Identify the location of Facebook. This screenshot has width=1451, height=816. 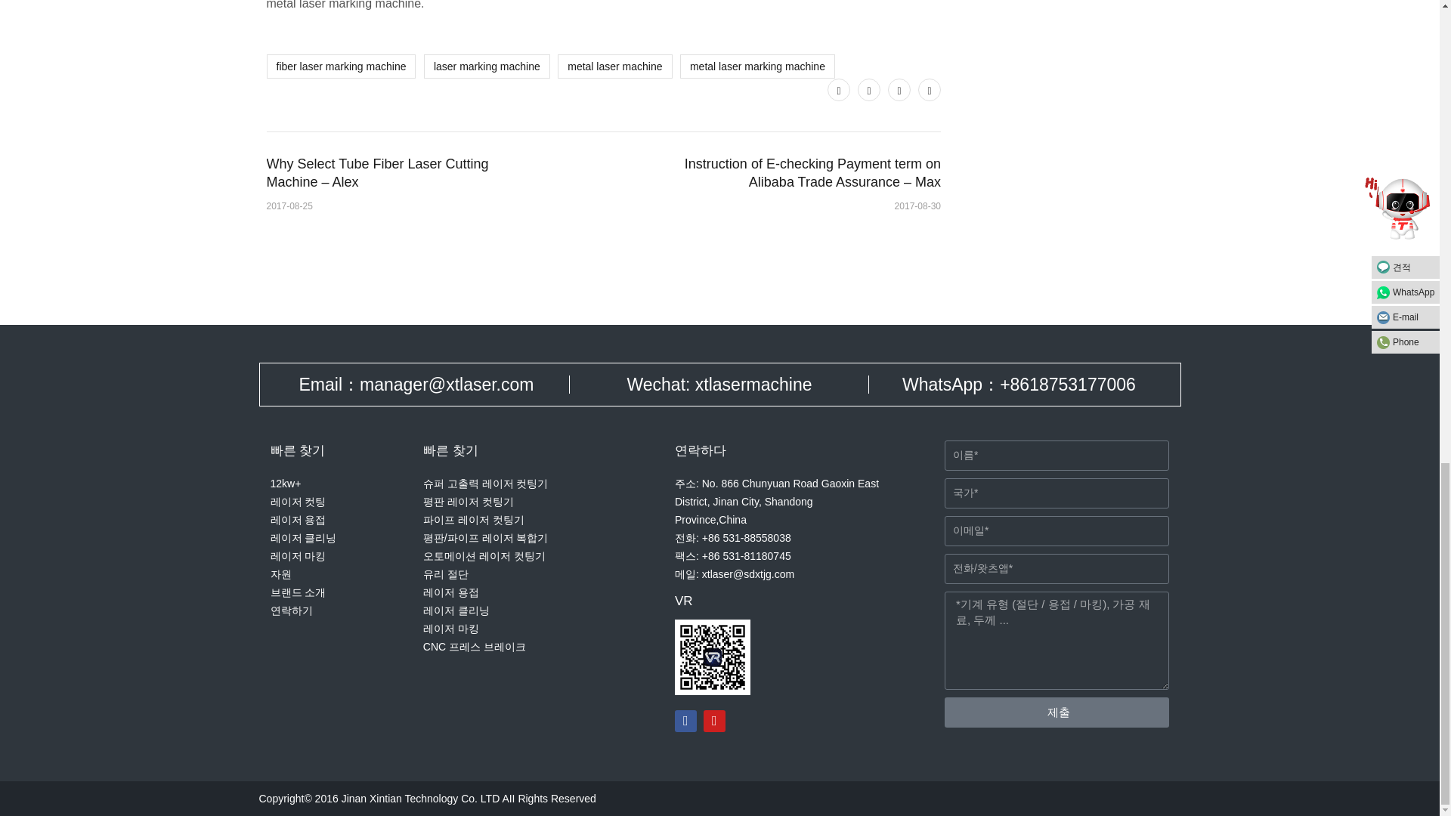
(869, 89).